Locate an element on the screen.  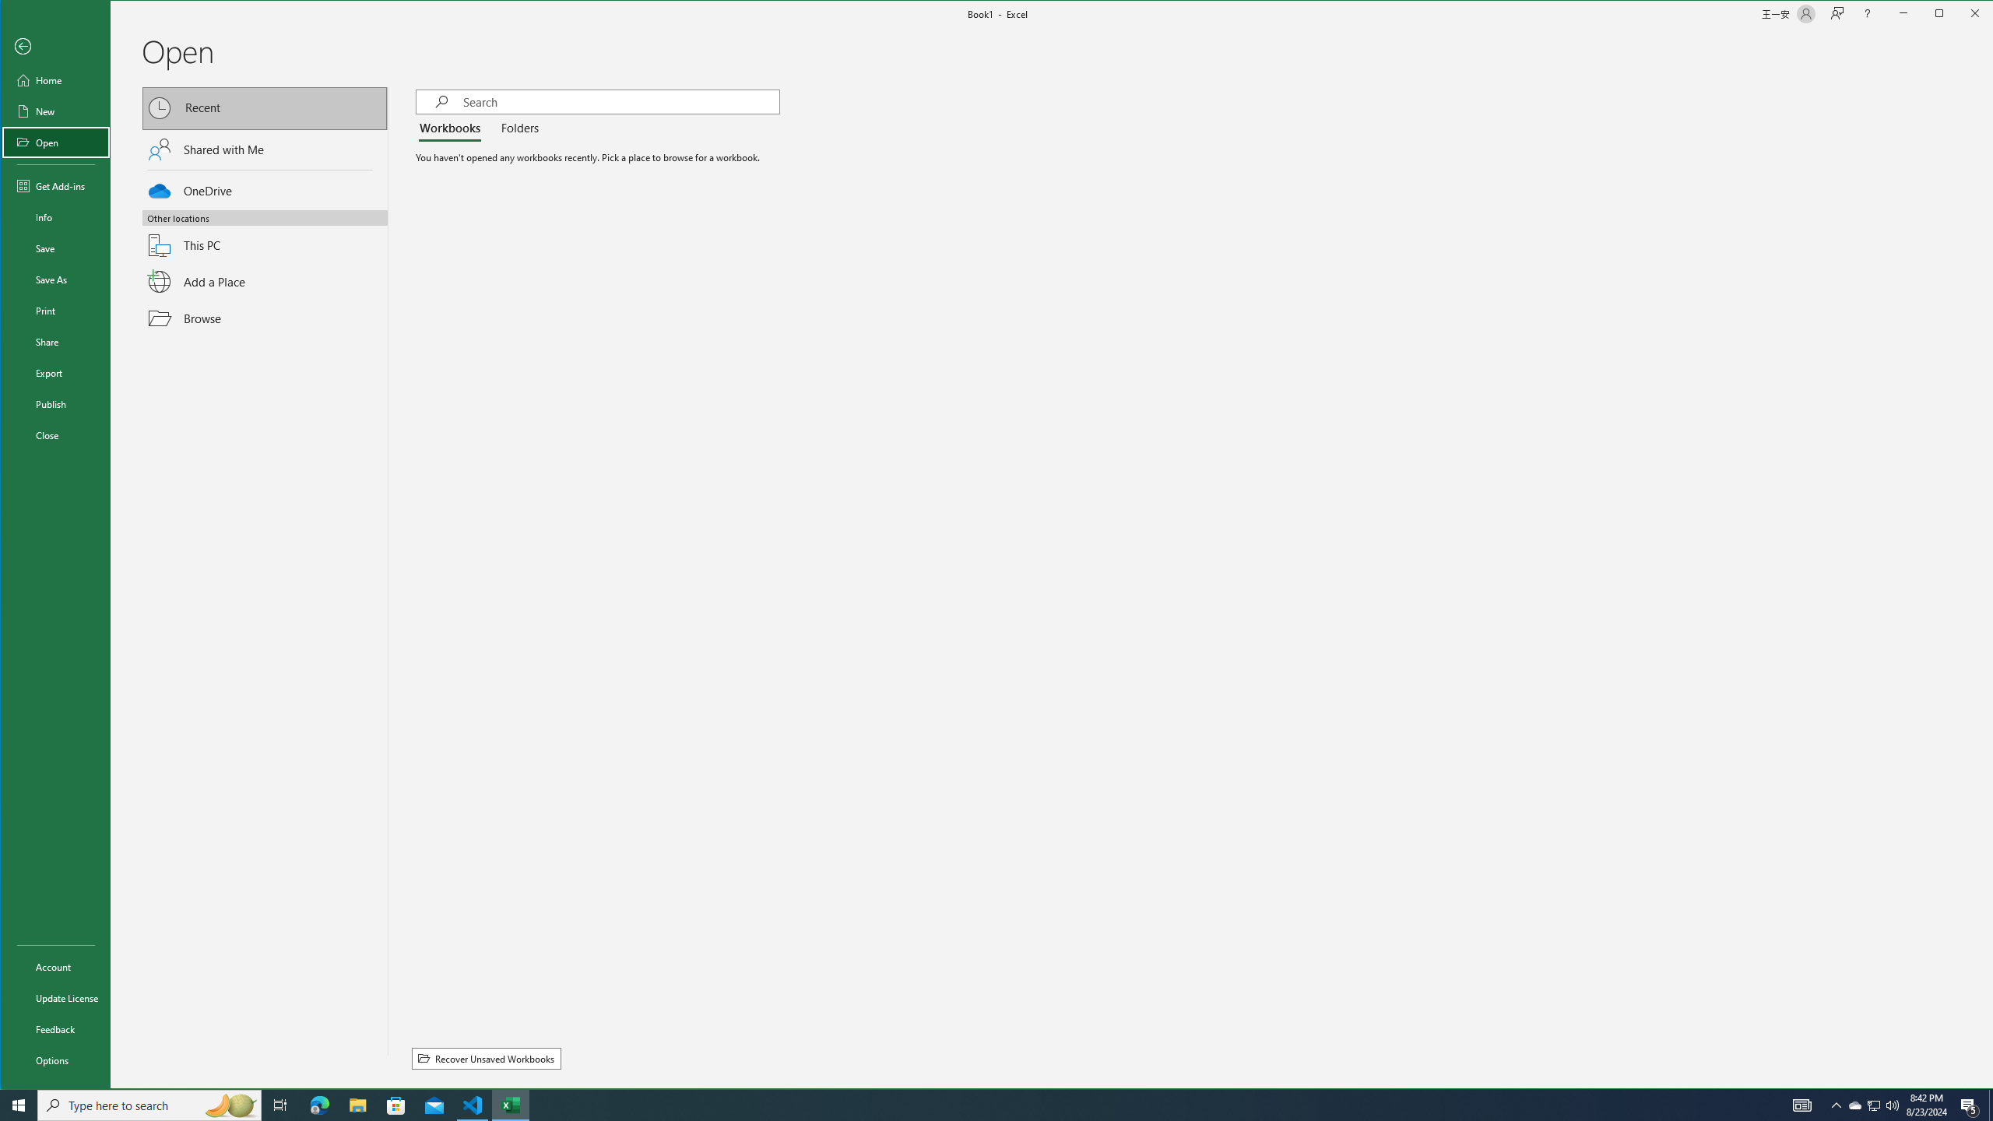
Microsoft Store is located at coordinates (396, 1105).